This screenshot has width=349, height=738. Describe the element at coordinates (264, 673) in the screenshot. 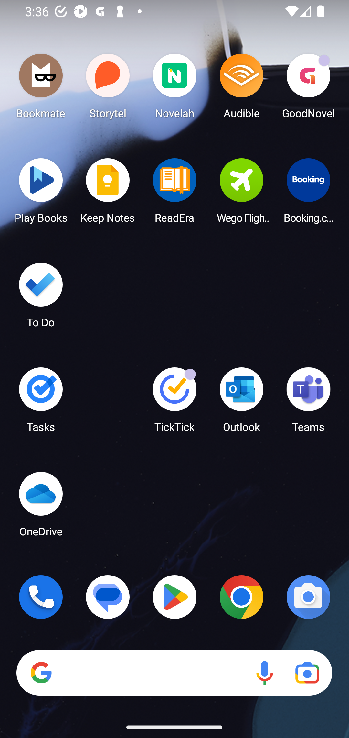

I see `Voice search` at that location.